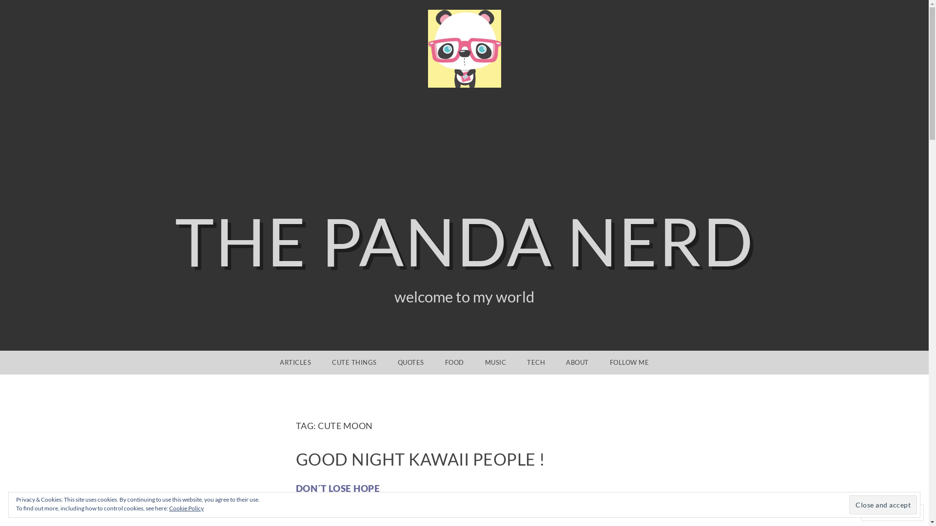  What do you see at coordinates (21, 8) in the screenshot?
I see `Search` at bounding box center [21, 8].